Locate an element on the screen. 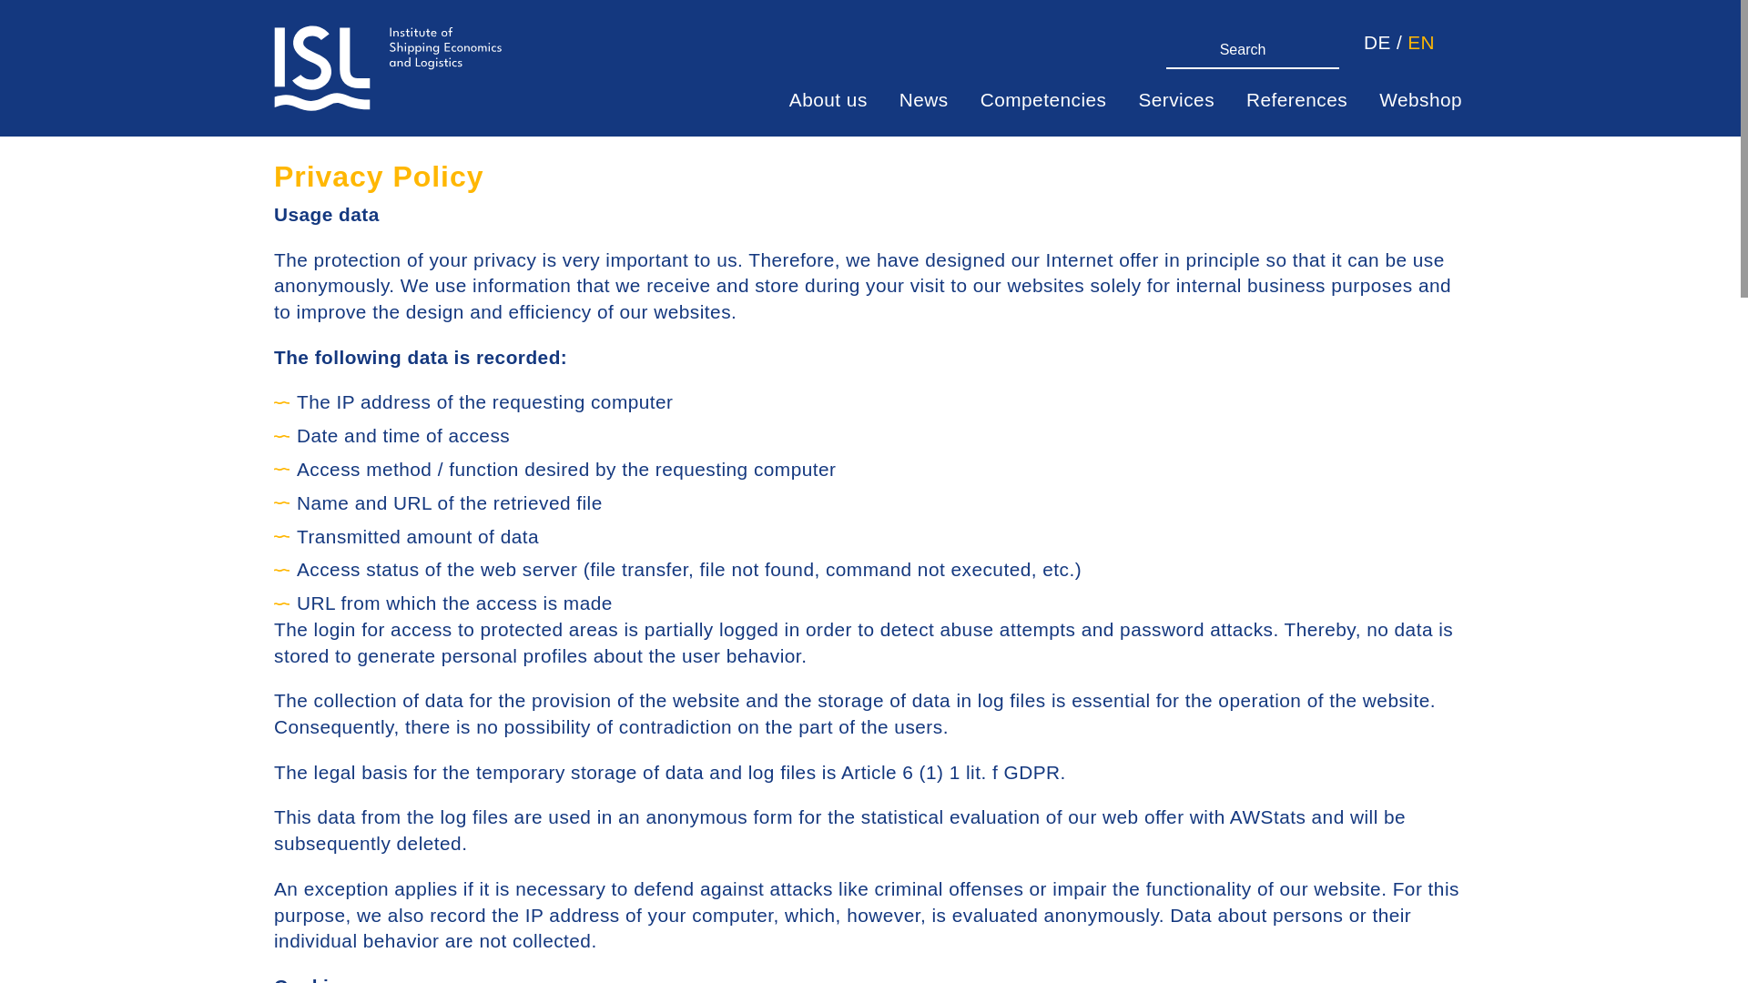 The width and height of the screenshot is (1748, 983). Competencies is located at coordinates (1043, 100).